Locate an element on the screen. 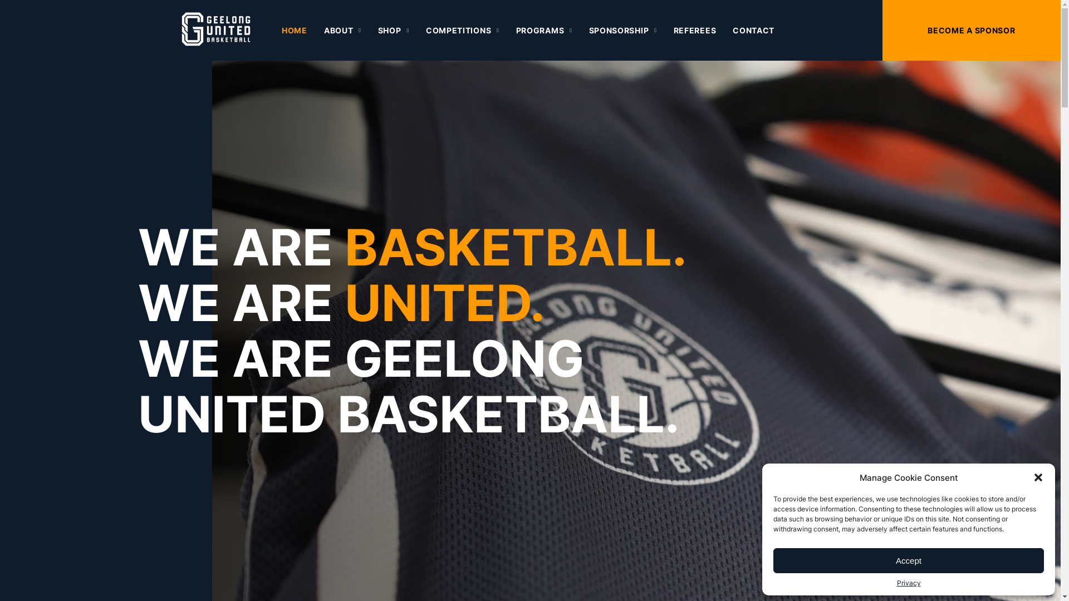  HOME is located at coordinates (295, 31).